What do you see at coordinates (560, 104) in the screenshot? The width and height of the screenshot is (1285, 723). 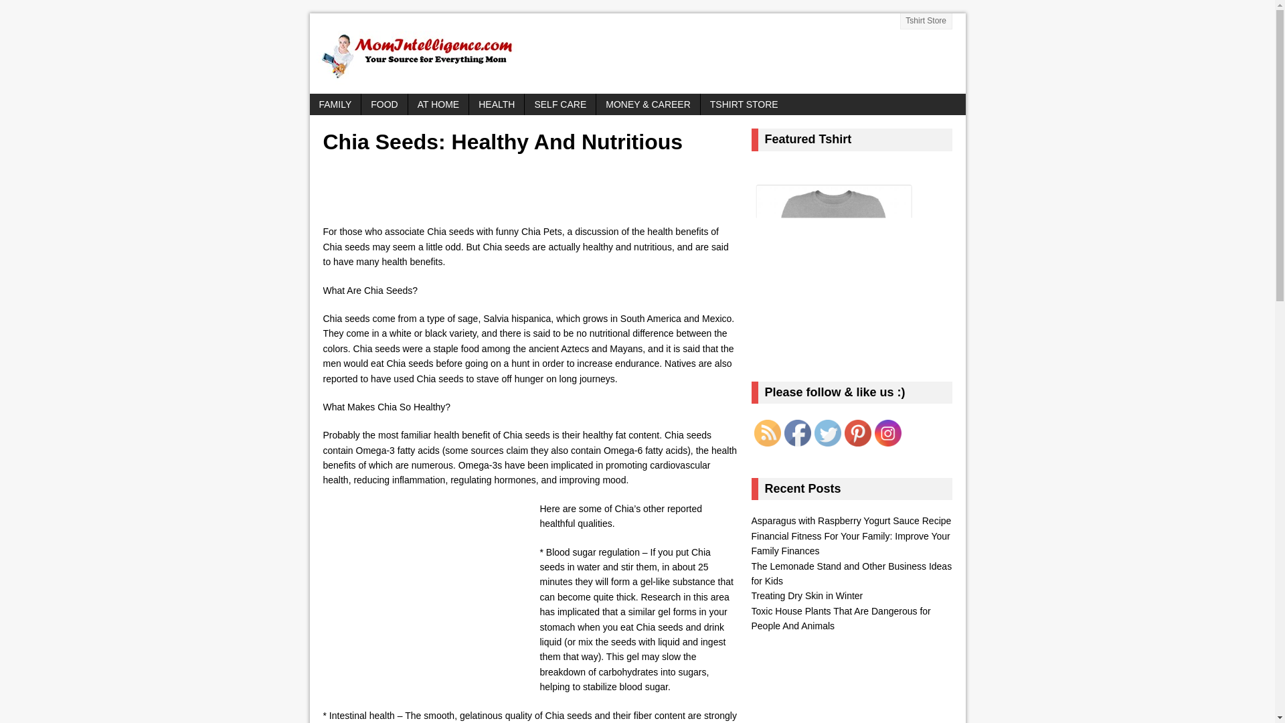 I see `SELF CARE` at bounding box center [560, 104].